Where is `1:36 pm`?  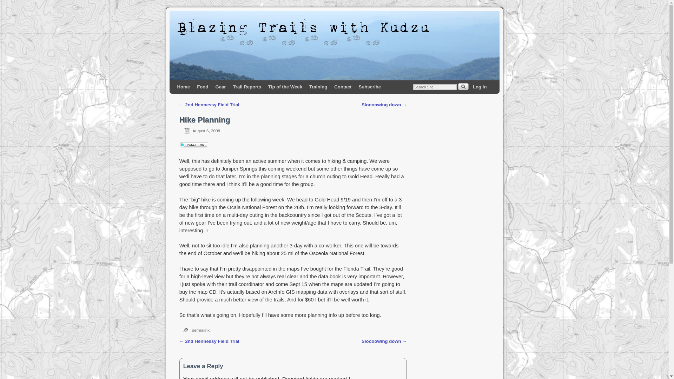 1:36 pm is located at coordinates (199, 131).